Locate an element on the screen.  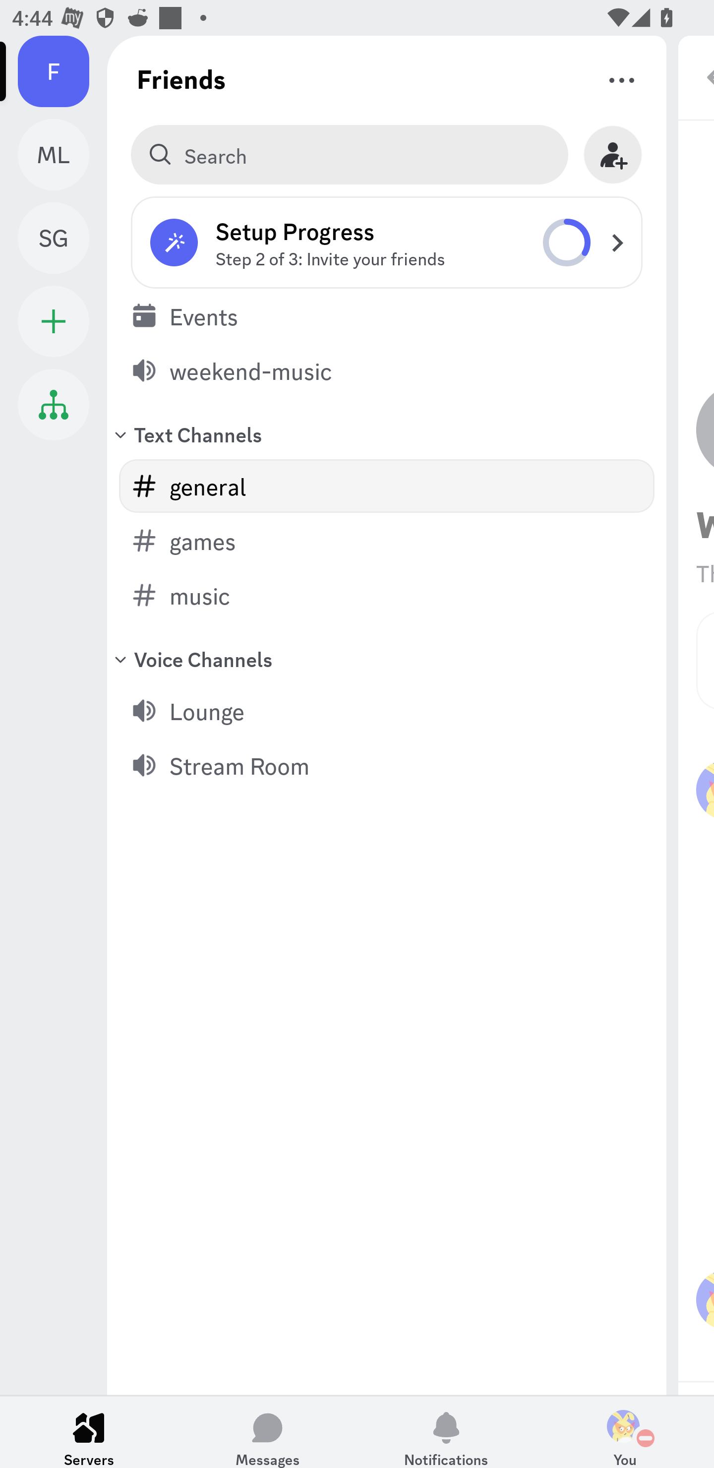
  Friends F is located at coordinates (62, 71).